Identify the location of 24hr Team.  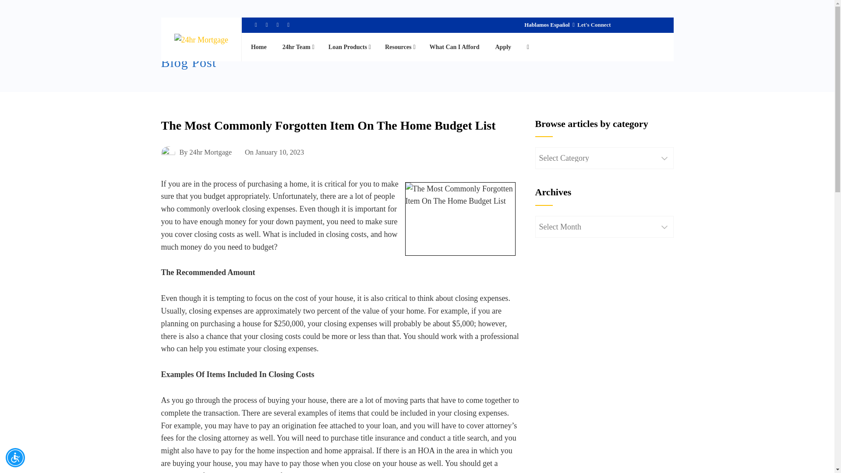
(297, 47).